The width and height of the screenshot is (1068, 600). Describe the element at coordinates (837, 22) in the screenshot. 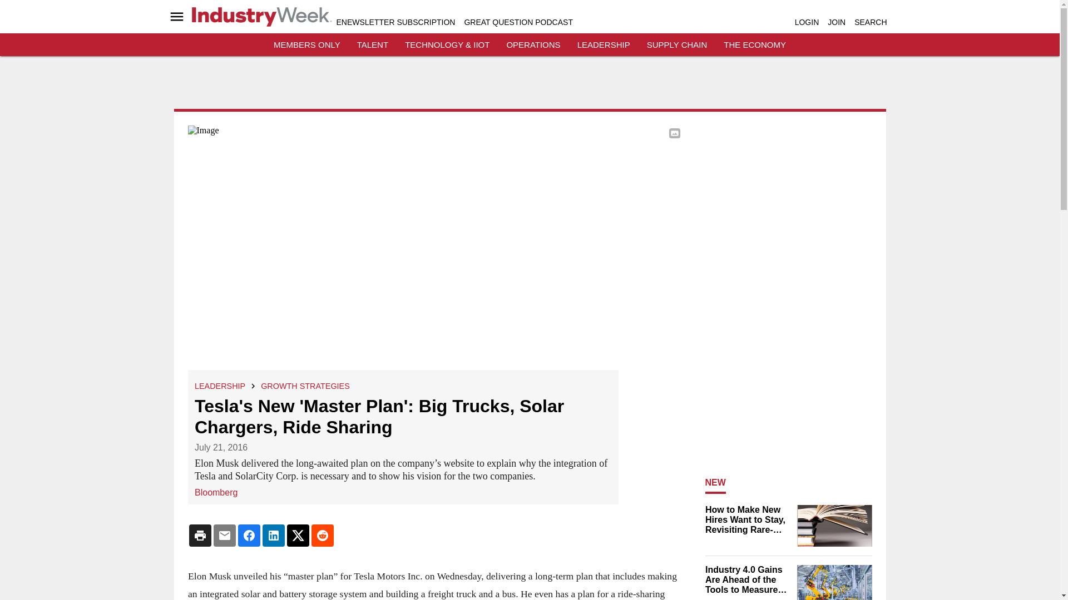

I see `JOIN` at that location.